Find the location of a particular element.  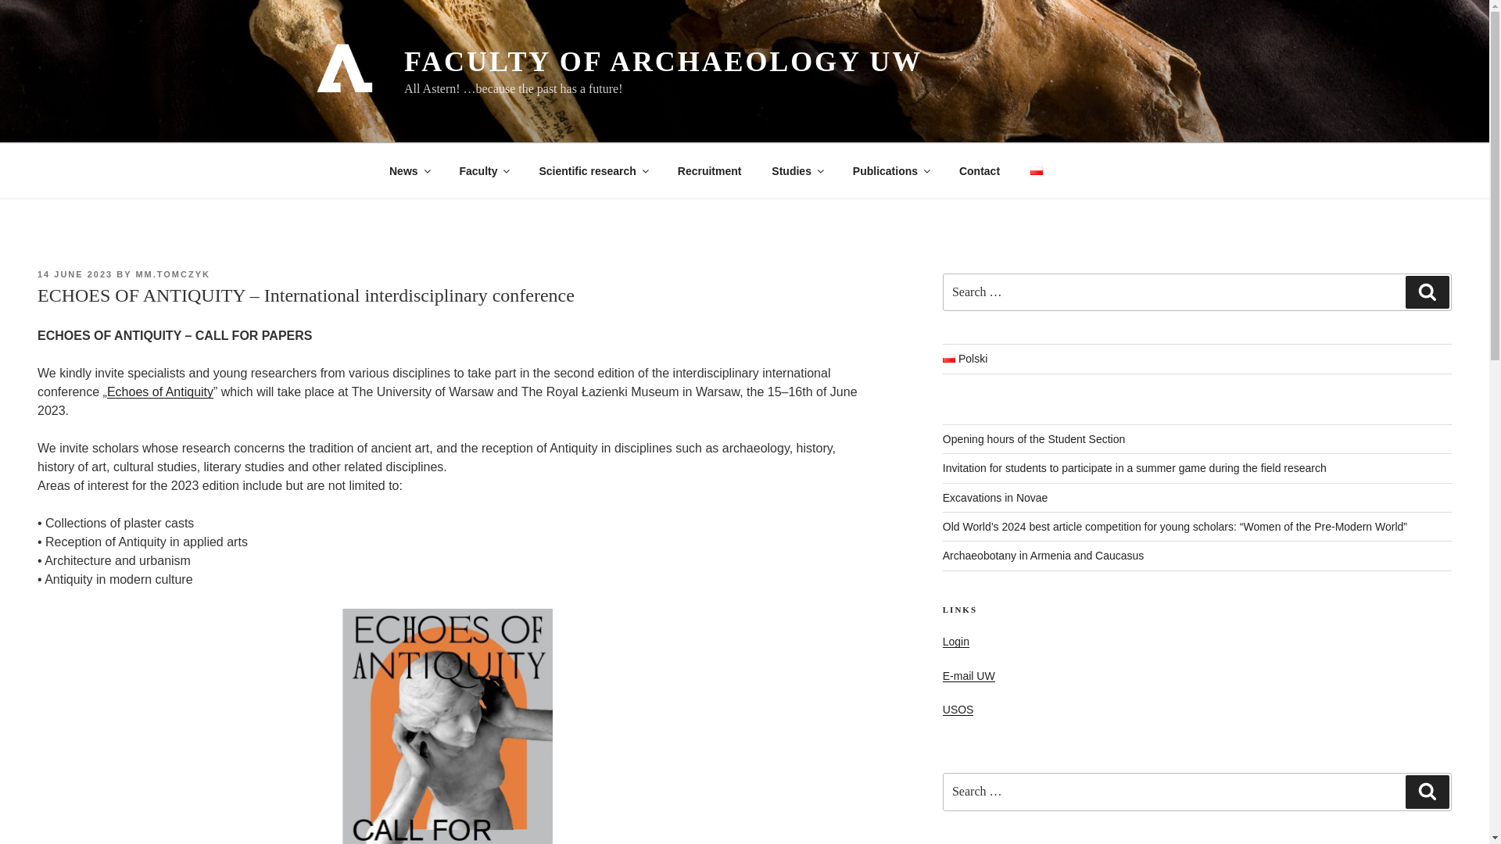

Faculty is located at coordinates (484, 170).